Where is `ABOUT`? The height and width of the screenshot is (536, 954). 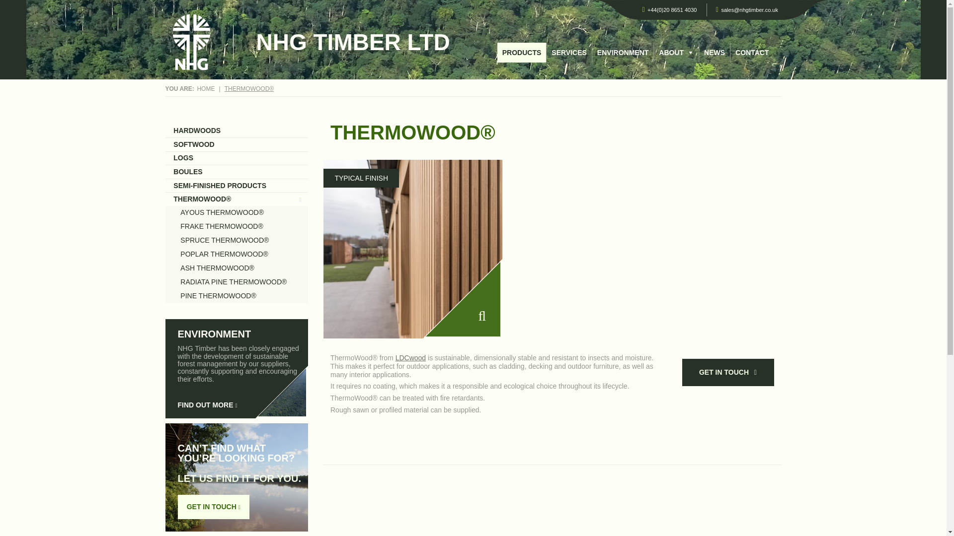 ABOUT is located at coordinates (676, 53).